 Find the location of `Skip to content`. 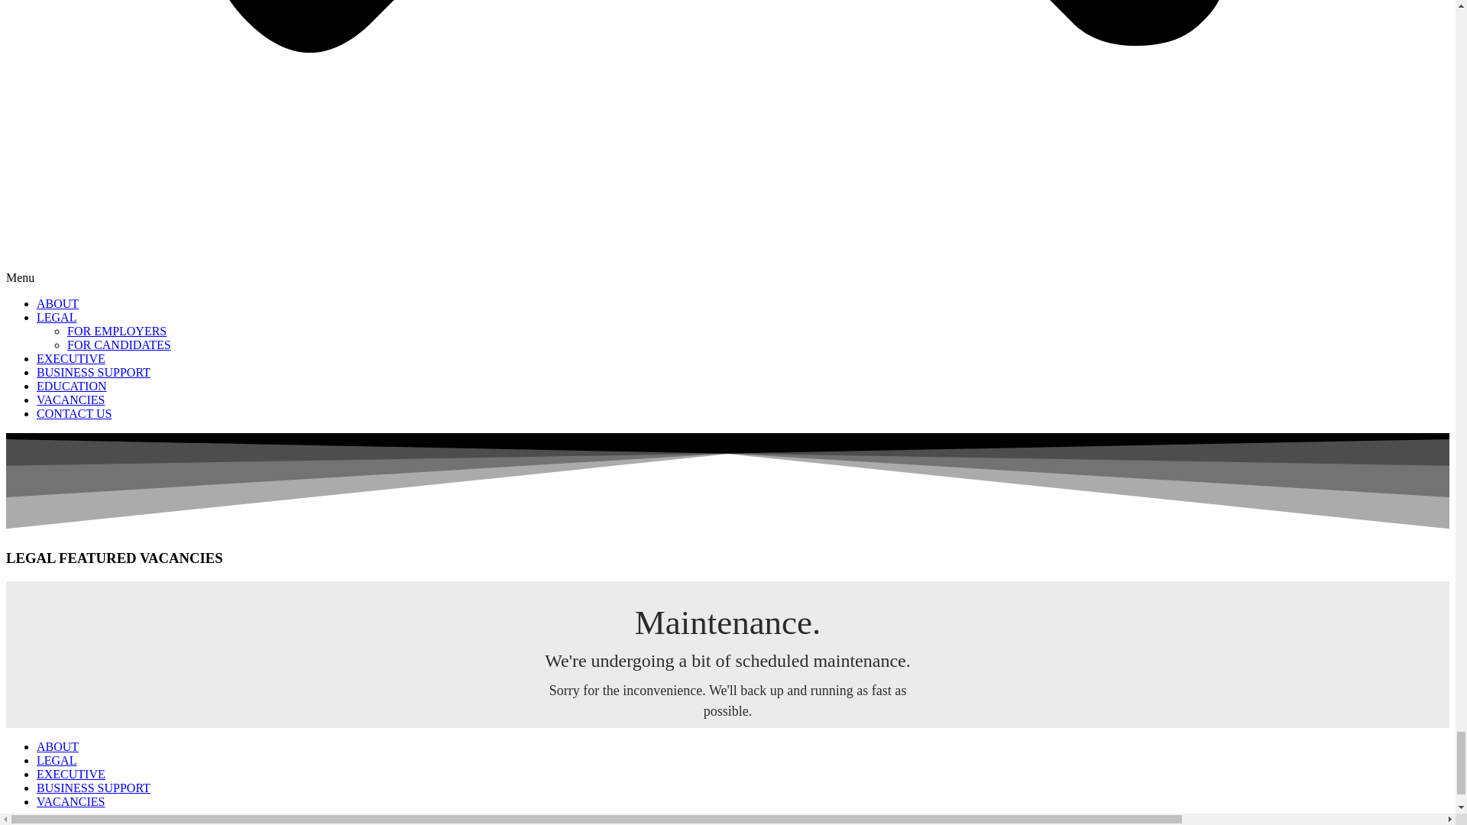

Skip to content is located at coordinates (43, 12).